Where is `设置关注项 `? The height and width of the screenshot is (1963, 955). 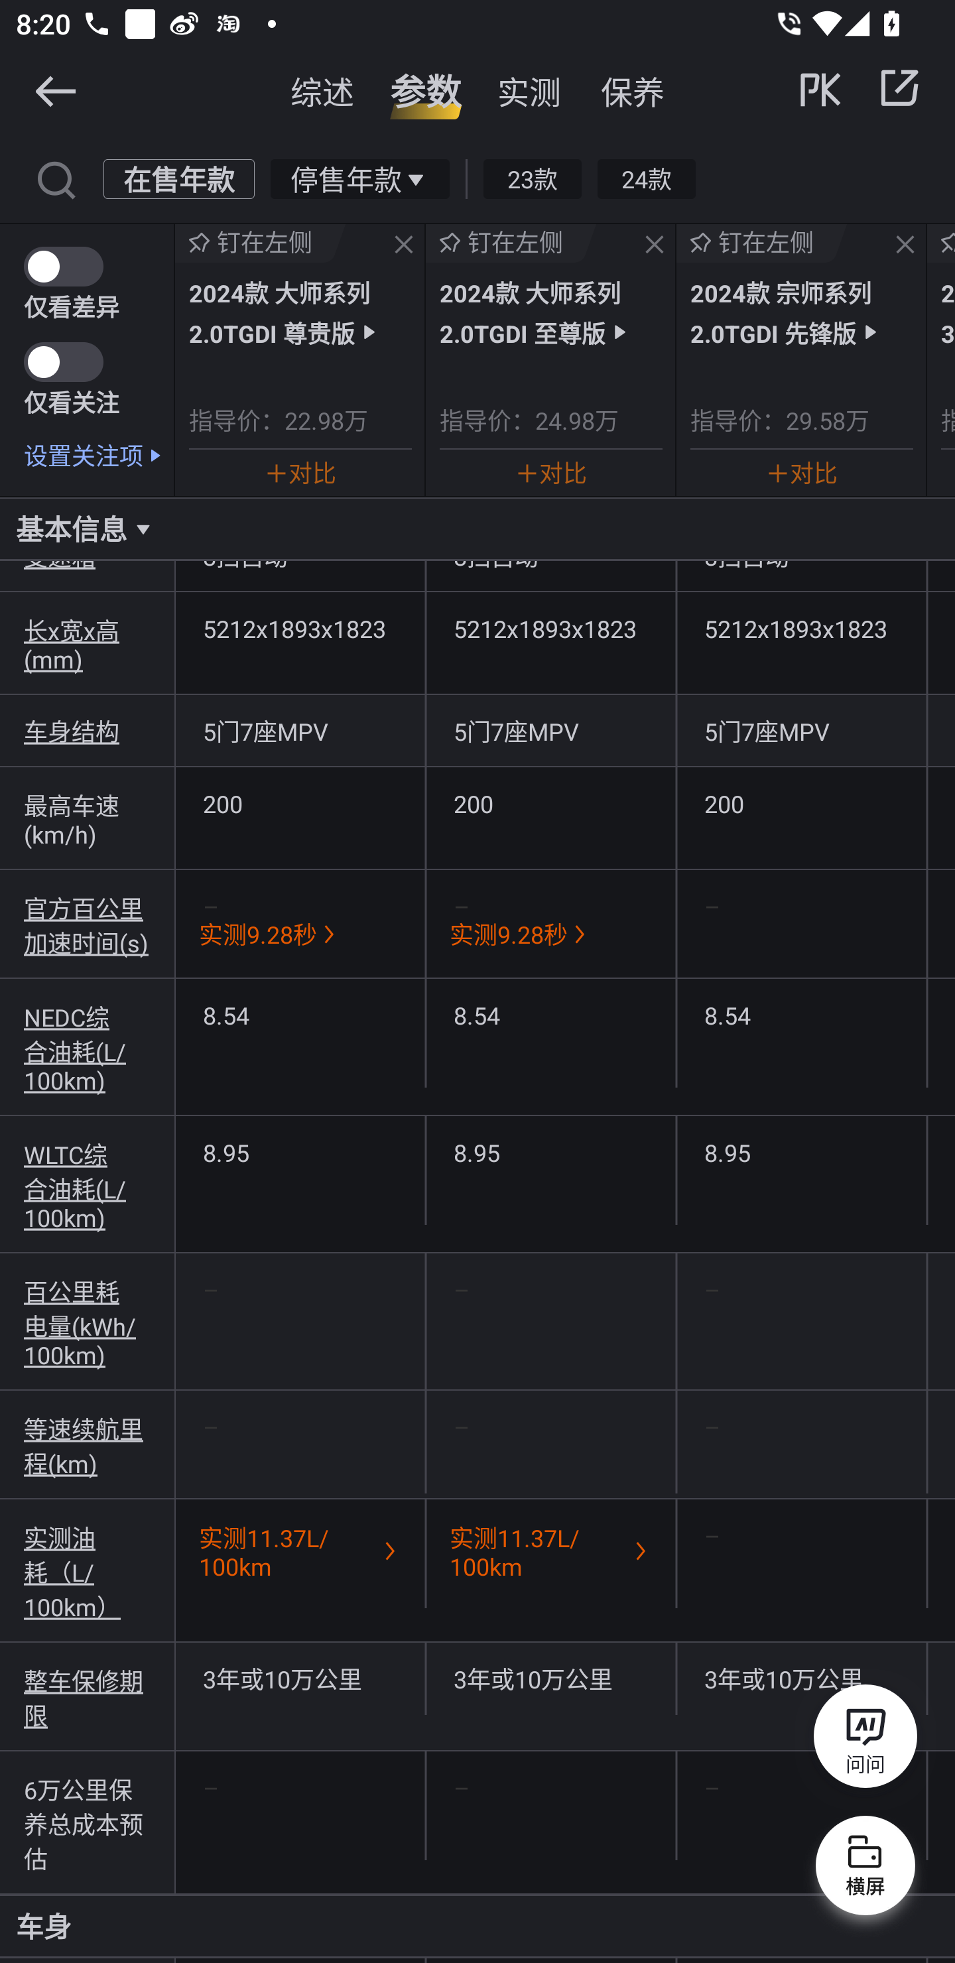
设置关注项  is located at coordinates (99, 455).